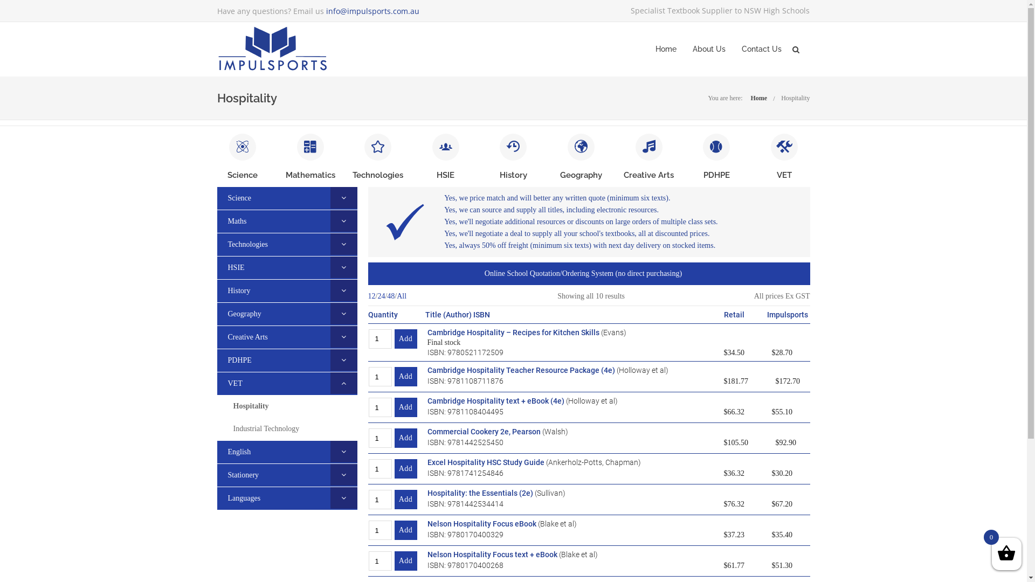 Image resolution: width=1035 pixels, height=582 pixels. What do you see at coordinates (406, 469) in the screenshot?
I see `Add` at bounding box center [406, 469].